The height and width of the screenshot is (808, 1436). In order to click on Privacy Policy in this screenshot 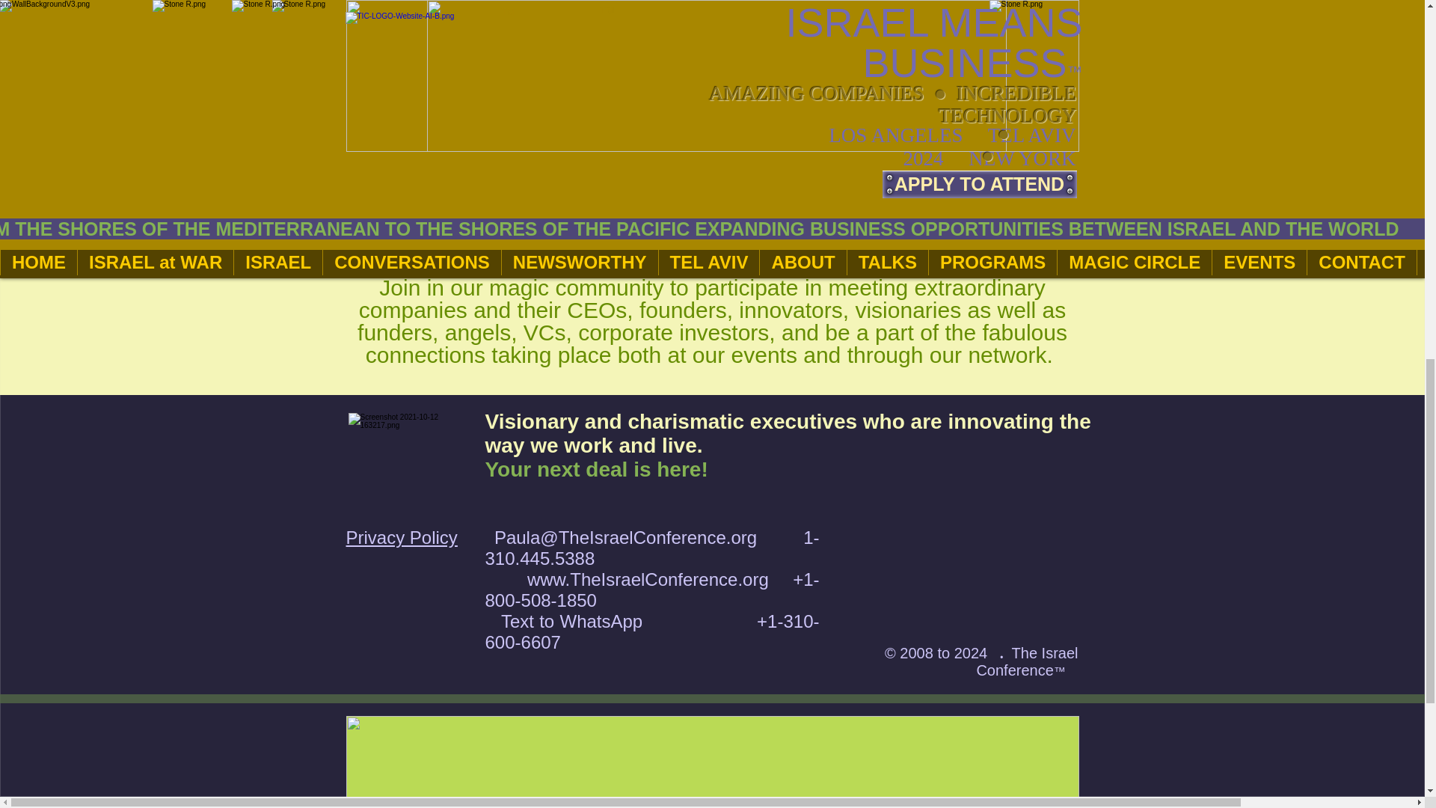, I will do `click(401, 537)`.